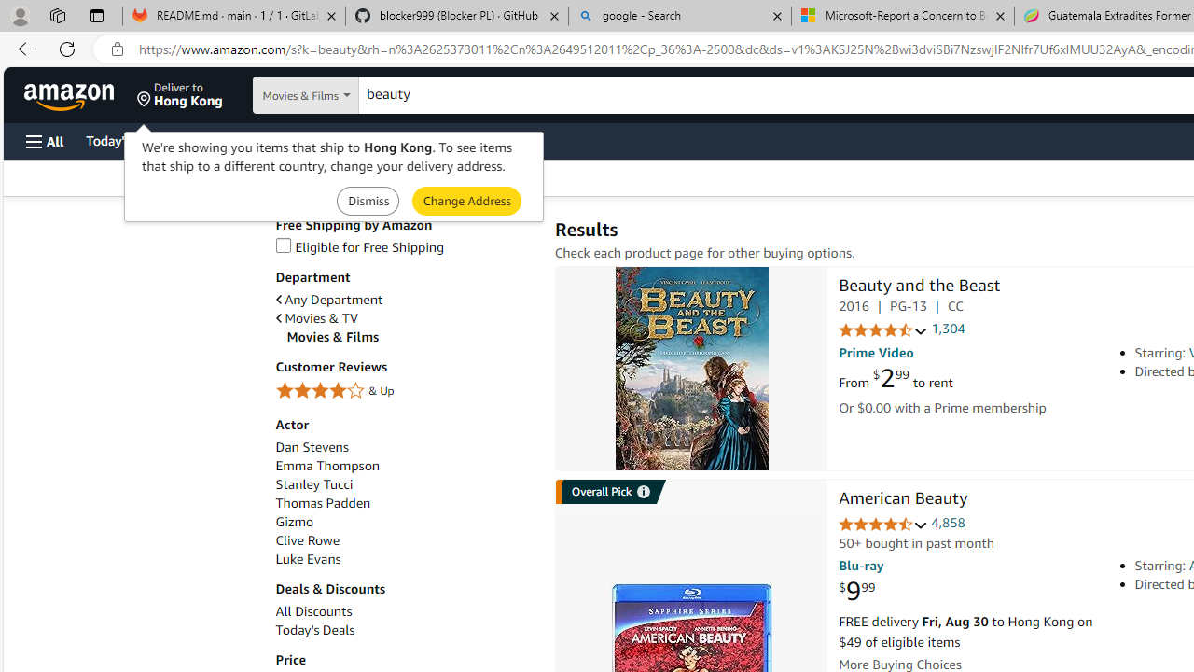 This screenshot has width=1194, height=672. I want to click on Dan Stevens, so click(312, 447).